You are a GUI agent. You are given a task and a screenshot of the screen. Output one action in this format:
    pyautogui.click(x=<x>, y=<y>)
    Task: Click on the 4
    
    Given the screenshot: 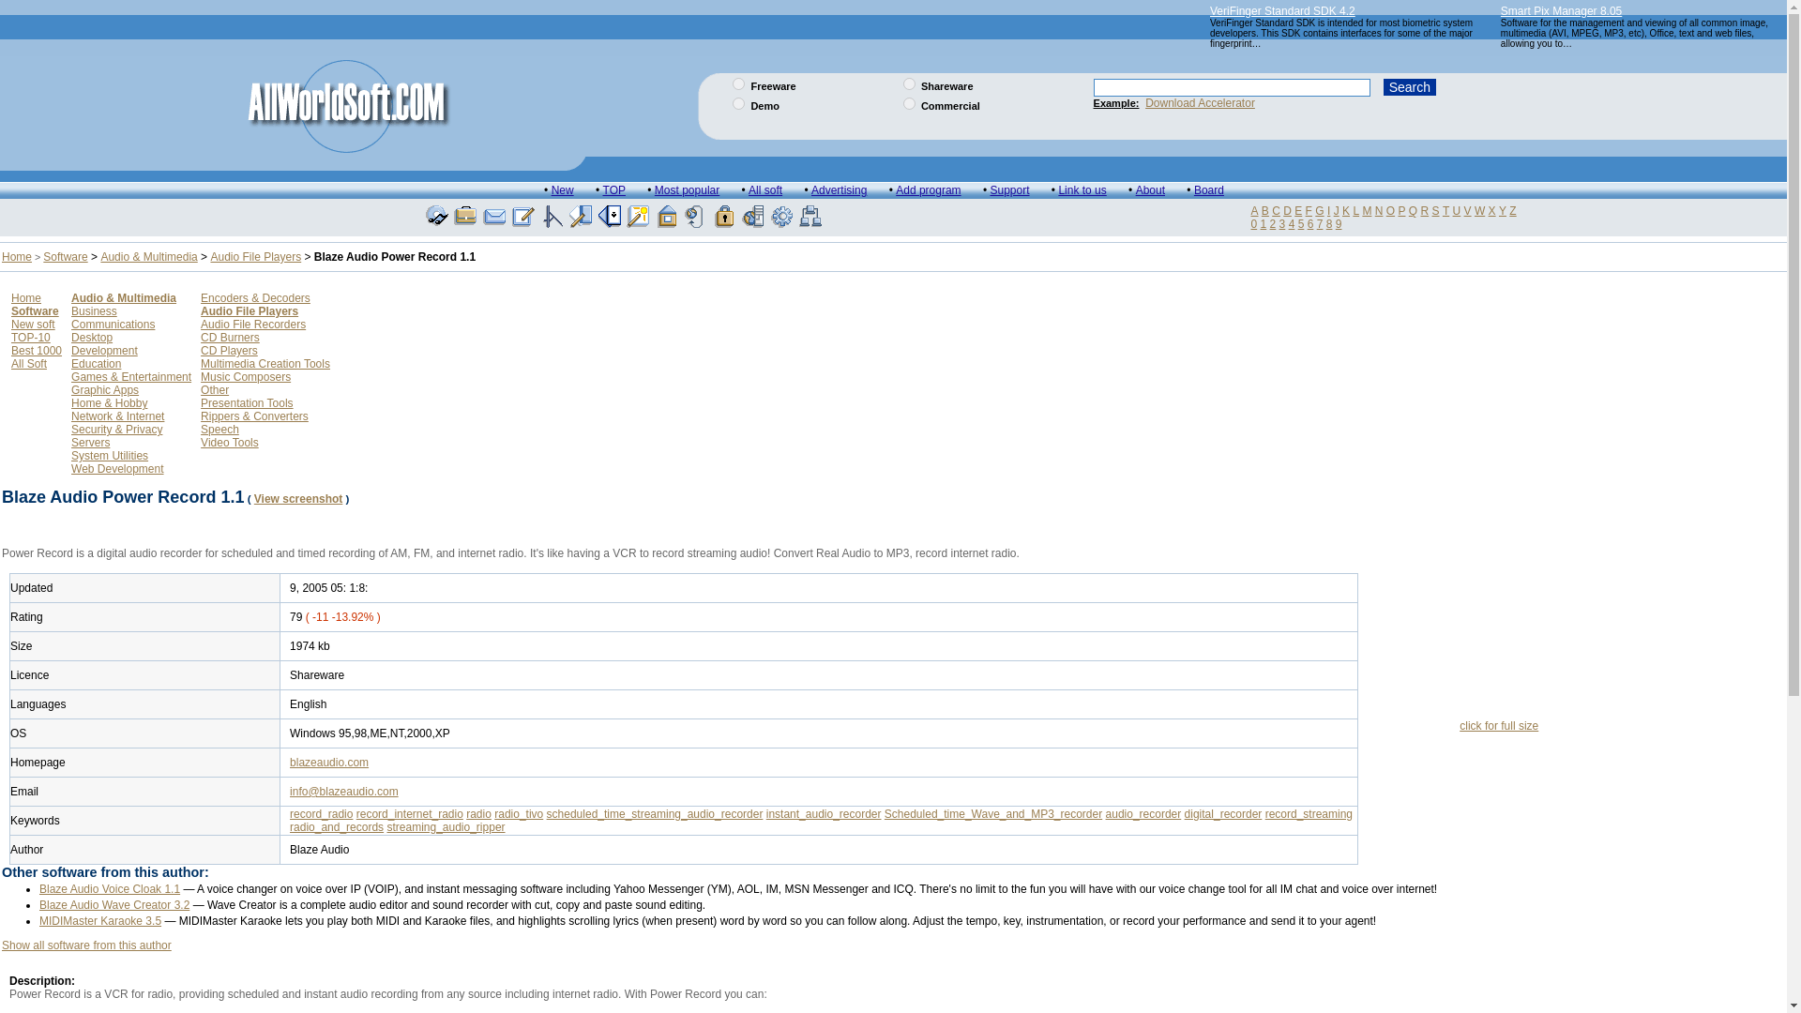 What is the action you would take?
    pyautogui.click(x=909, y=103)
    